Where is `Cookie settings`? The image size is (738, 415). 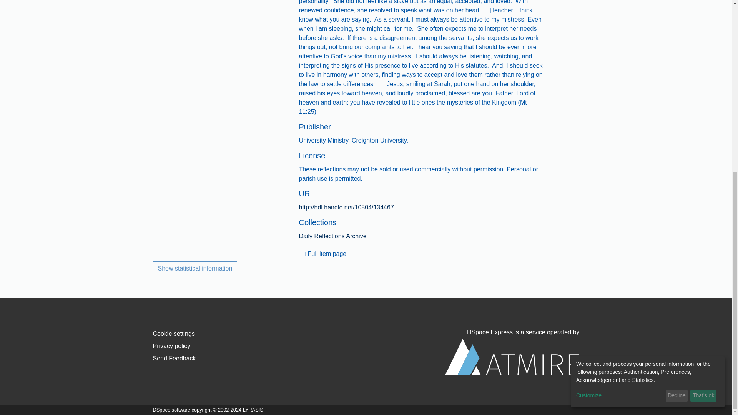 Cookie settings is located at coordinates (174, 334).